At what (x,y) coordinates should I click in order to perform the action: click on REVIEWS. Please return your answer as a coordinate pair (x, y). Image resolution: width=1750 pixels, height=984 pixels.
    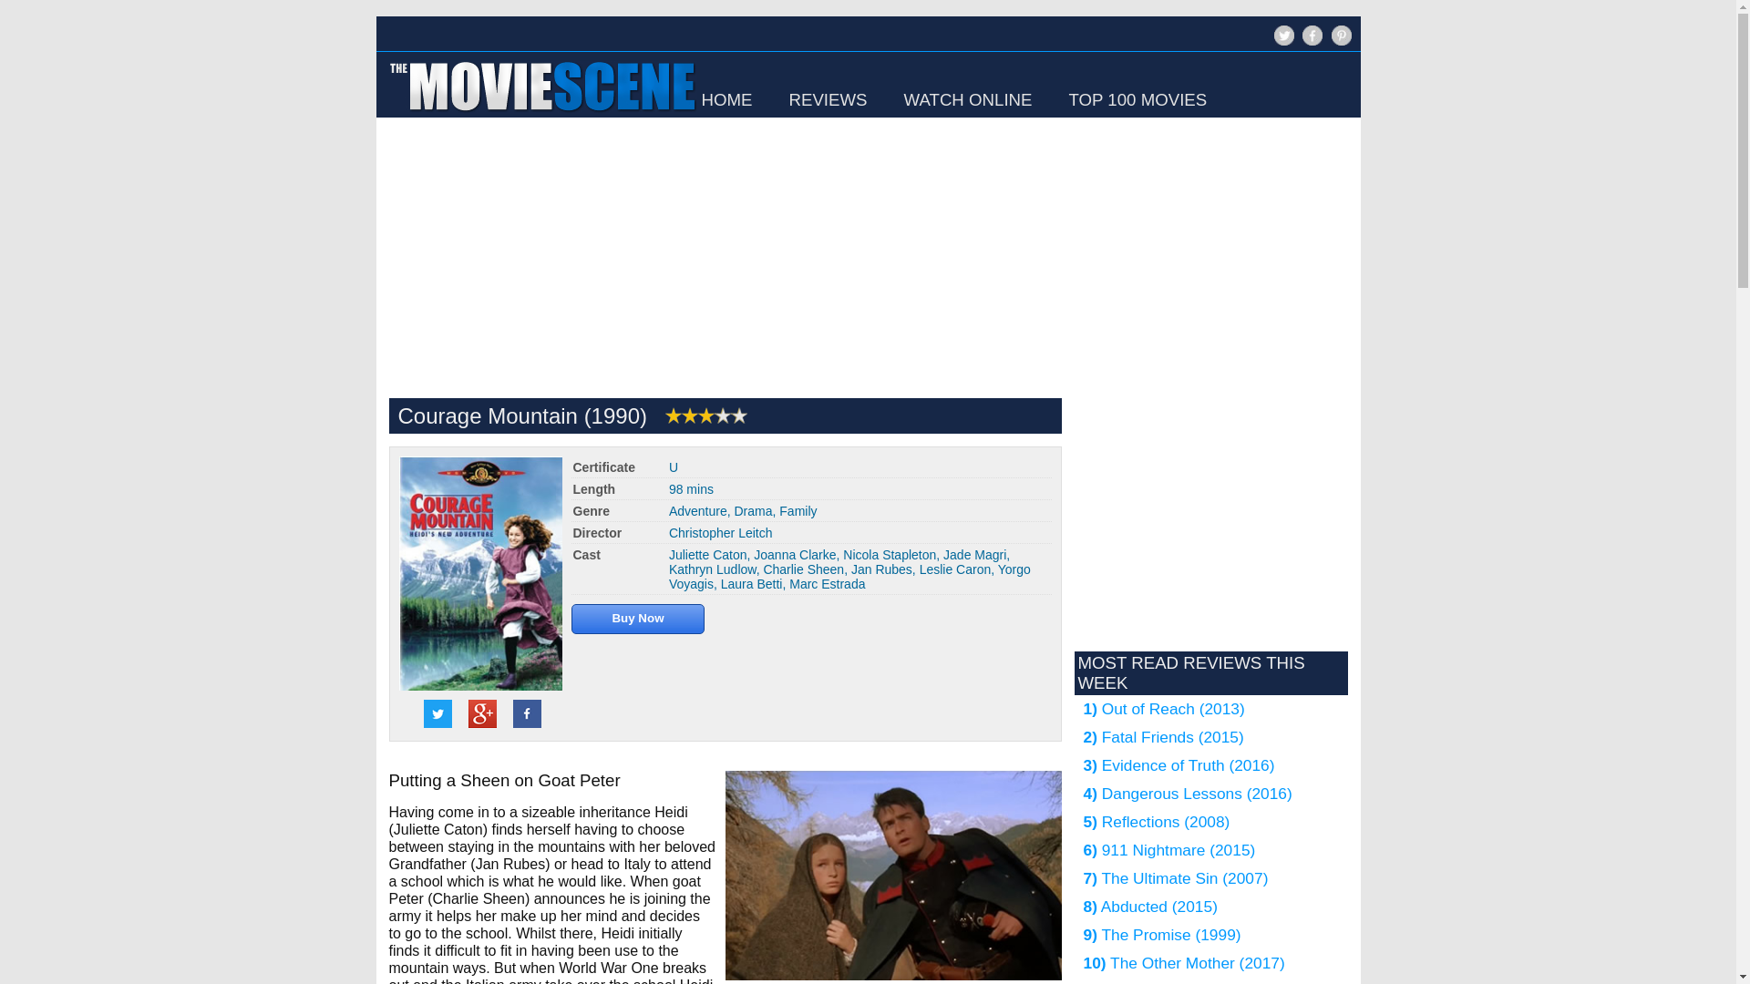
    Looking at the image, I should click on (828, 100).